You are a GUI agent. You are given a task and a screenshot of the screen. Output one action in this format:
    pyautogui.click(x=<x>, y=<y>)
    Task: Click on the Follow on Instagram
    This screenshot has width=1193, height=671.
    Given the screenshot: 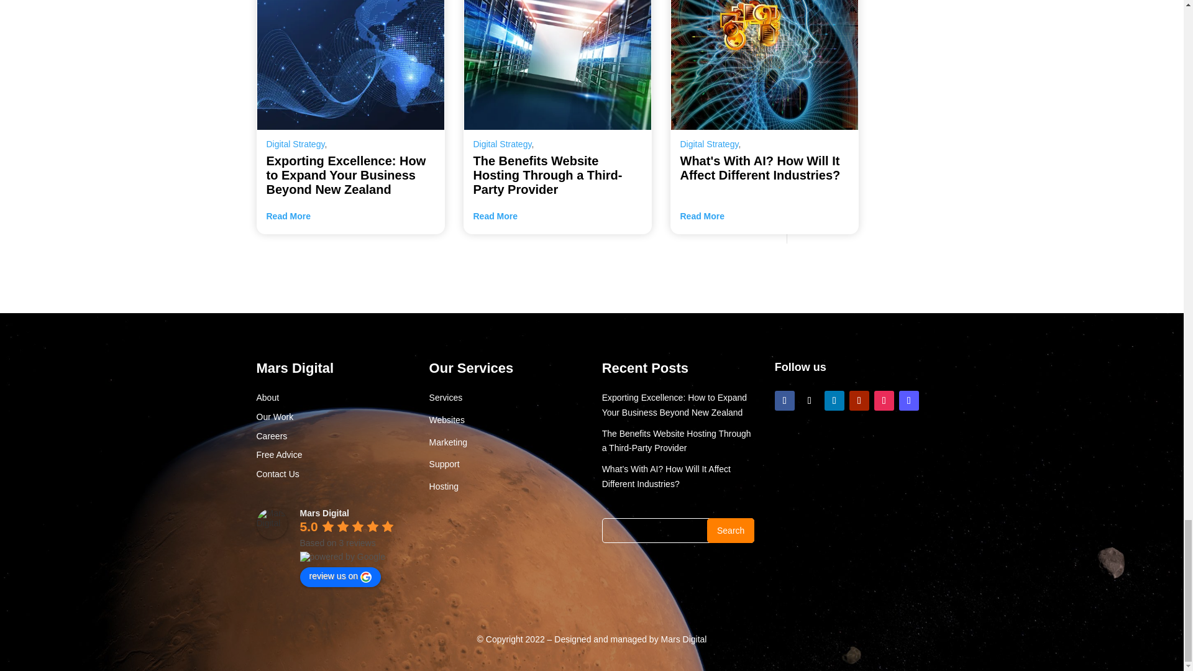 What is the action you would take?
    pyautogui.click(x=884, y=400)
    